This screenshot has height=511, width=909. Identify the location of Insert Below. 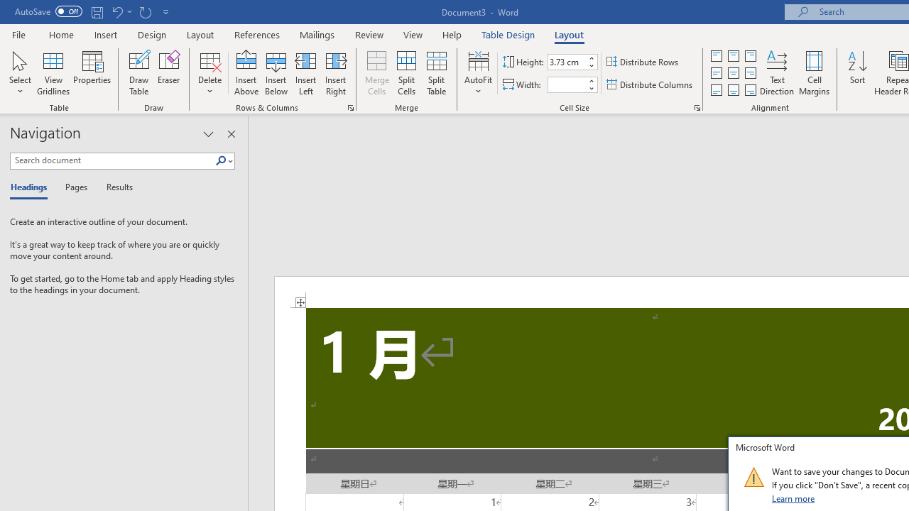
(276, 72).